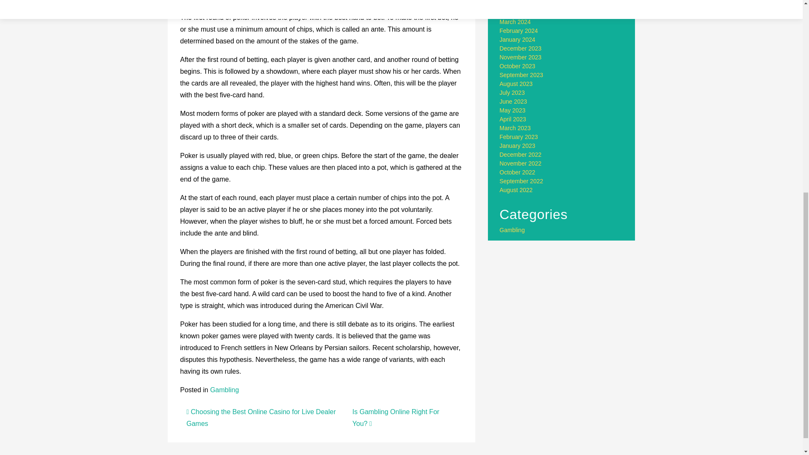 Image resolution: width=809 pixels, height=455 pixels. Describe the element at coordinates (517, 190) in the screenshot. I see `August 2022` at that location.